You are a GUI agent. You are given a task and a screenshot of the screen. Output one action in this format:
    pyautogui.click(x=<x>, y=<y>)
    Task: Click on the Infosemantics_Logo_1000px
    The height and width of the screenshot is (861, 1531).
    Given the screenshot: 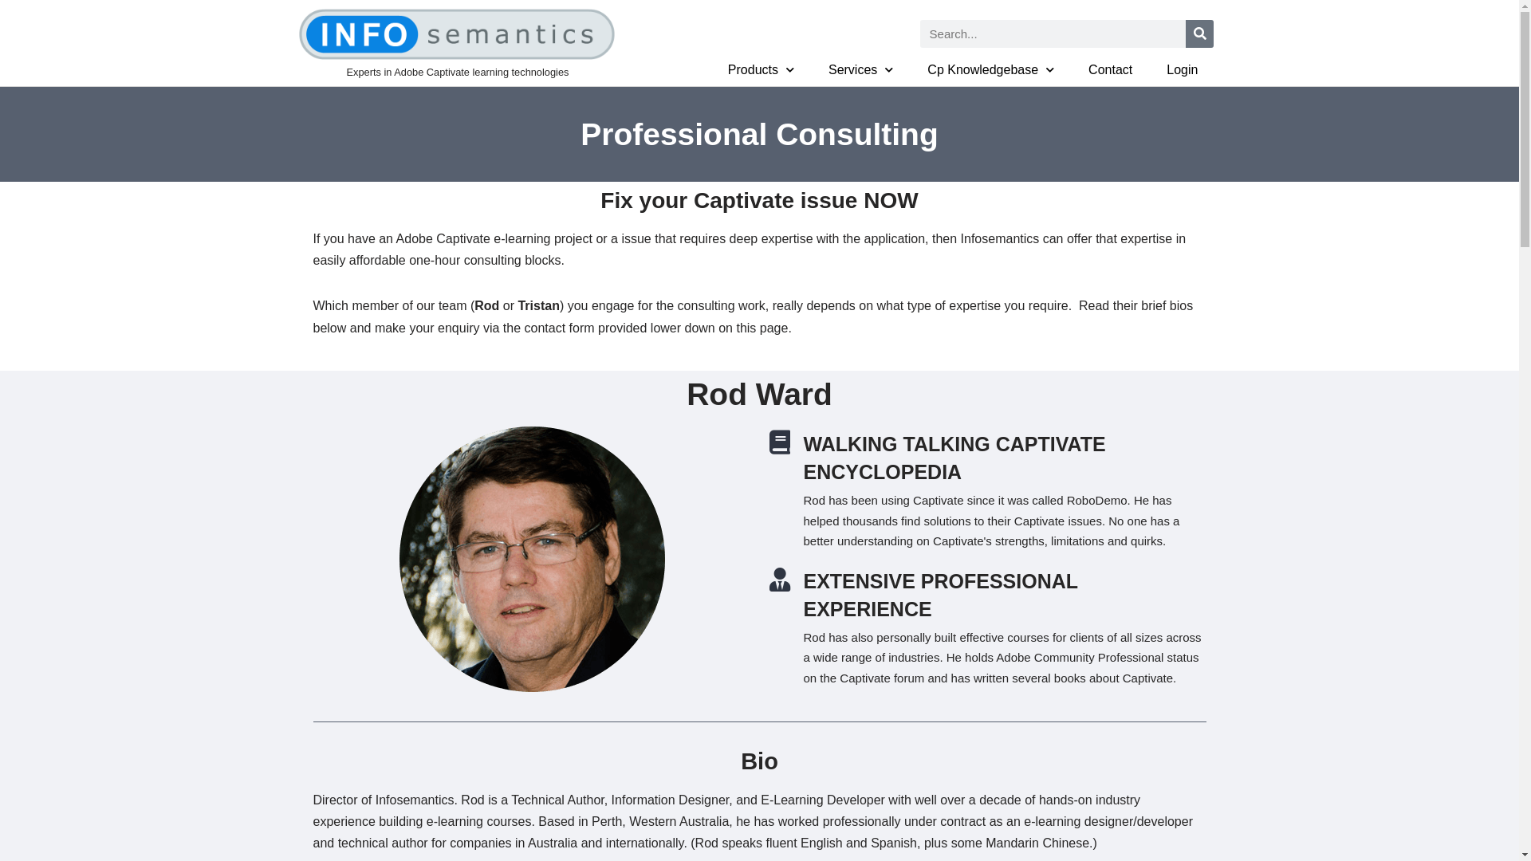 What is the action you would take?
    pyautogui.click(x=456, y=34)
    